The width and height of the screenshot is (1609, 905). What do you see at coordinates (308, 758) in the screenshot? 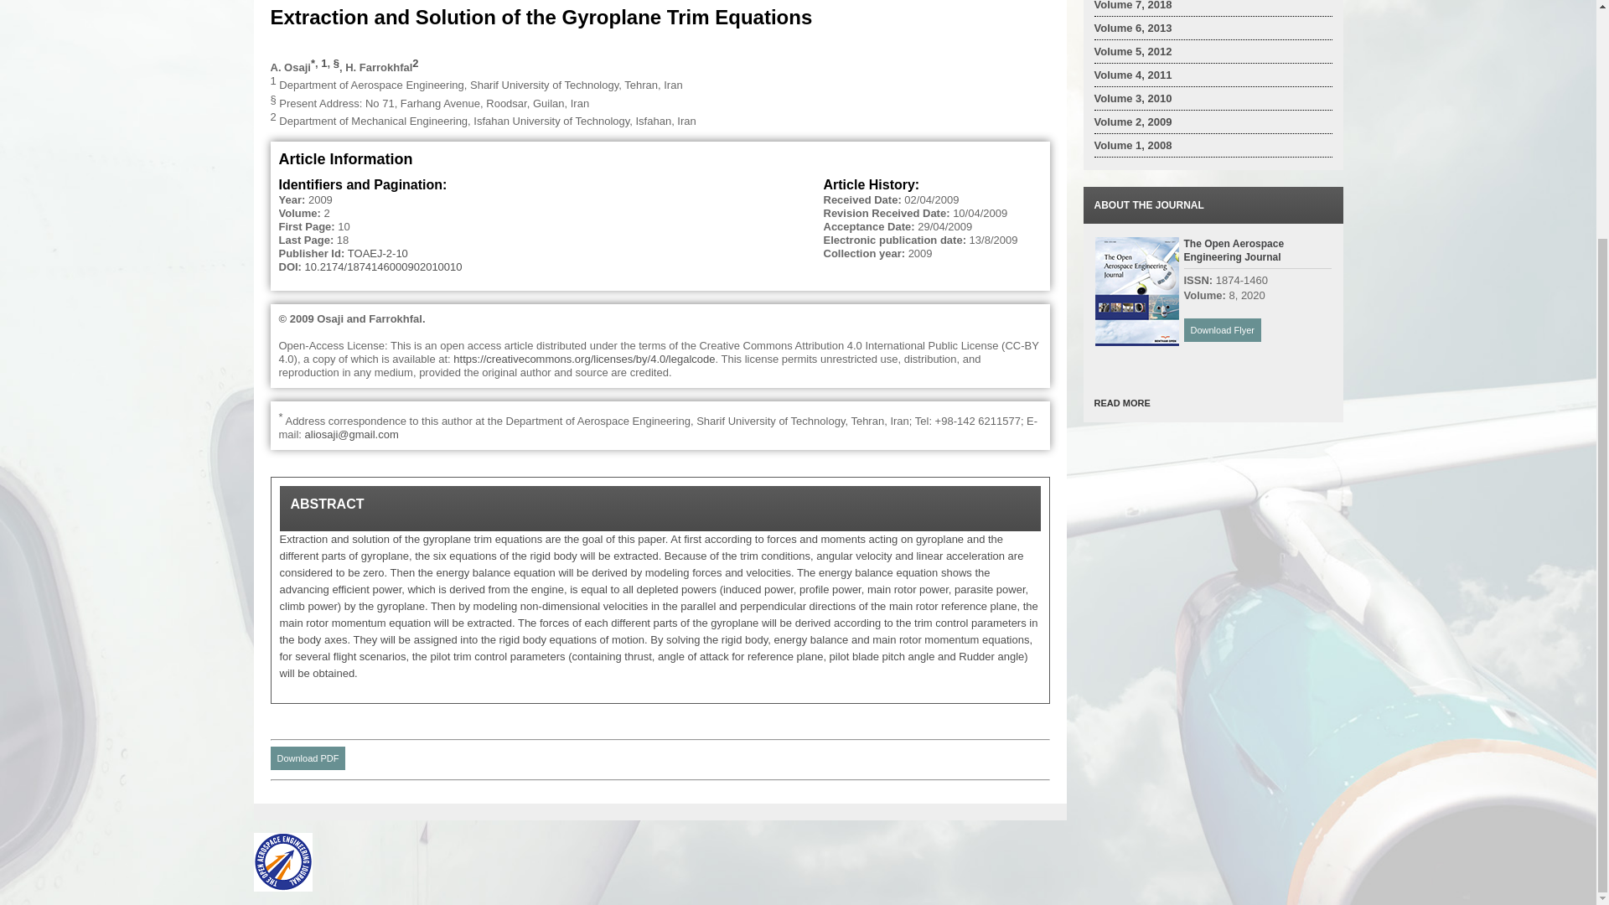
I see `Download PDF` at bounding box center [308, 758].